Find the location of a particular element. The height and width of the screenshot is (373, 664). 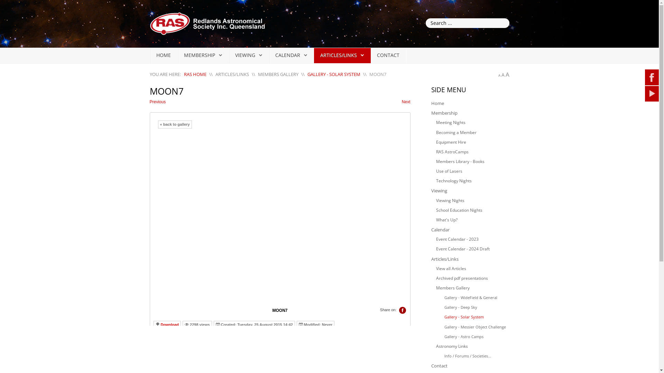

Home is located at coordinates (470, 103).